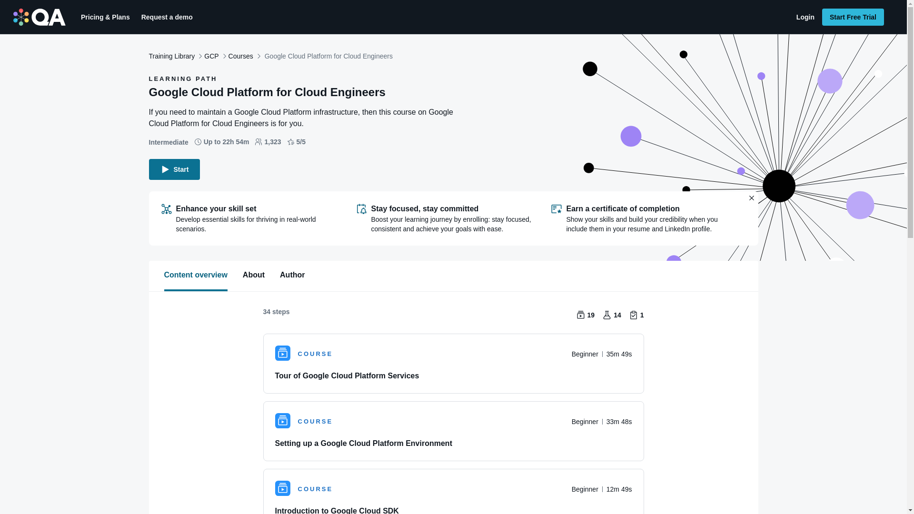  What do you see at coordinates (171, 56) in the screenshot?
I see `Training Library` at bounding box center [171, 56].